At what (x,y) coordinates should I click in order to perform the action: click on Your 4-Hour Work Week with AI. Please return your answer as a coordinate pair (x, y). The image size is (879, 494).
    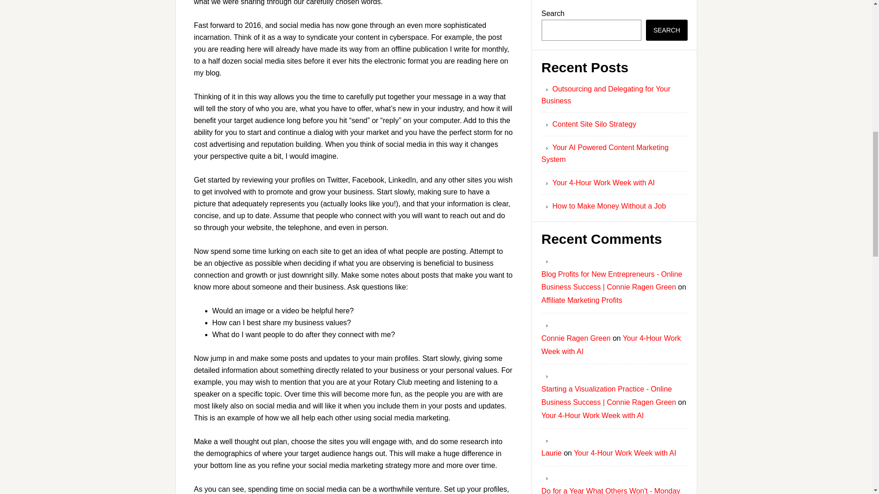
    Looking at the image, I should click on (611, 345).